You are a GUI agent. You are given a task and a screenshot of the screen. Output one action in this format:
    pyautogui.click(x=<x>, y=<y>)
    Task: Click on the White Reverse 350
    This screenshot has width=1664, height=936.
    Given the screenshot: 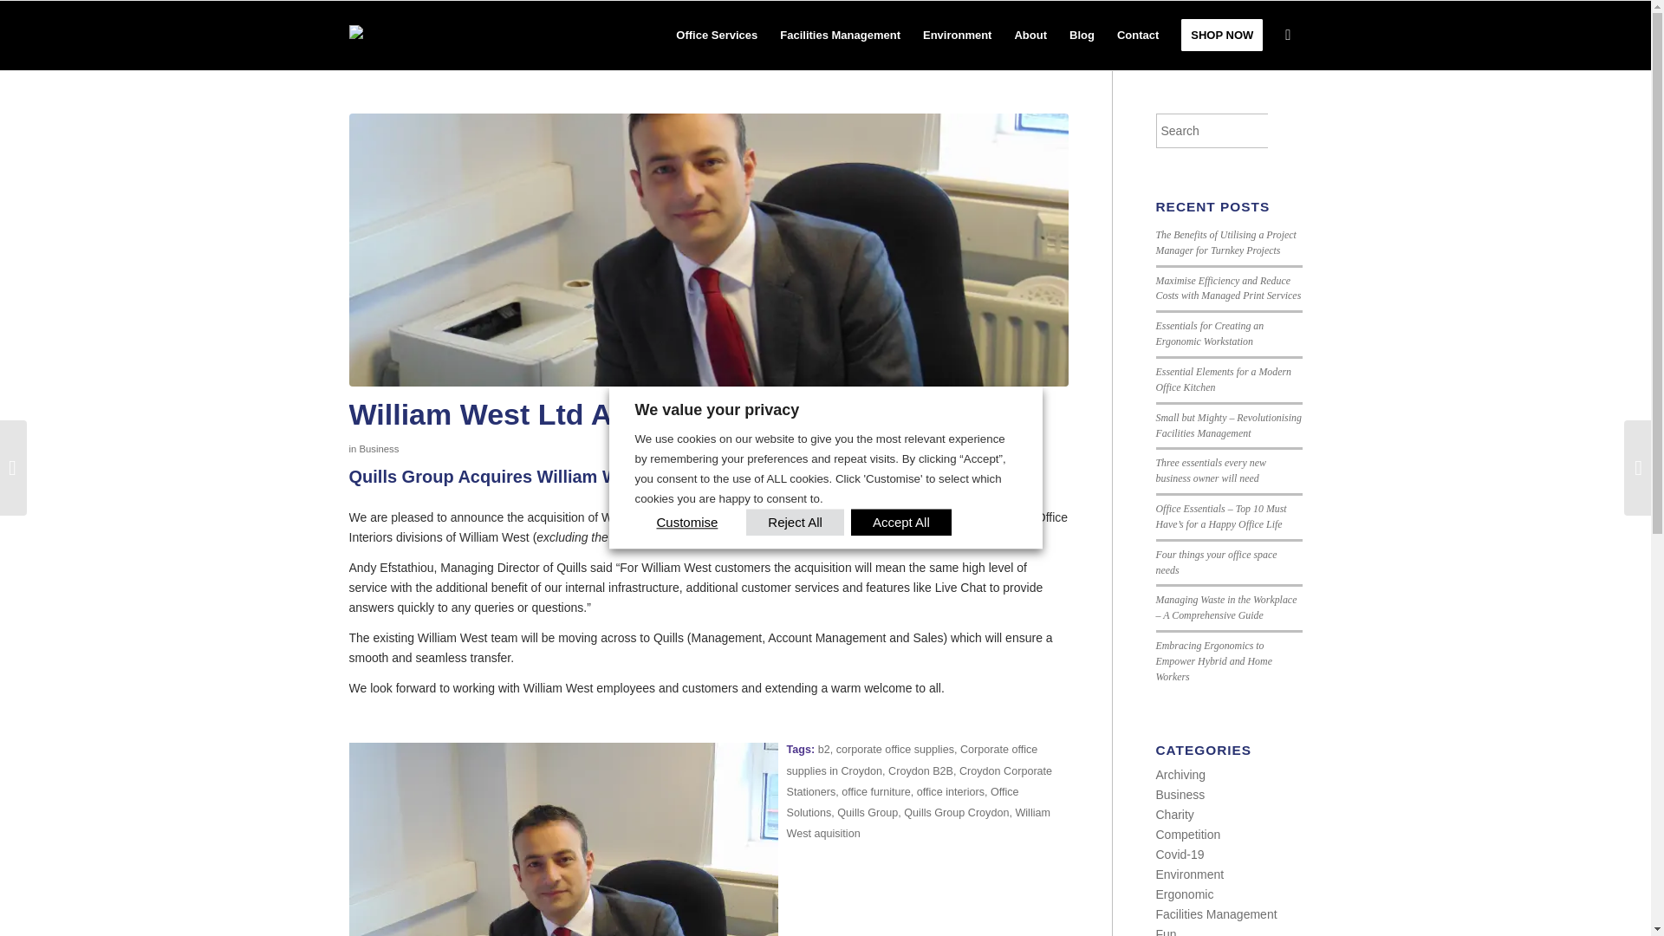 What is the action you would take?
    pyautogui.click(x=380, y=36)
    